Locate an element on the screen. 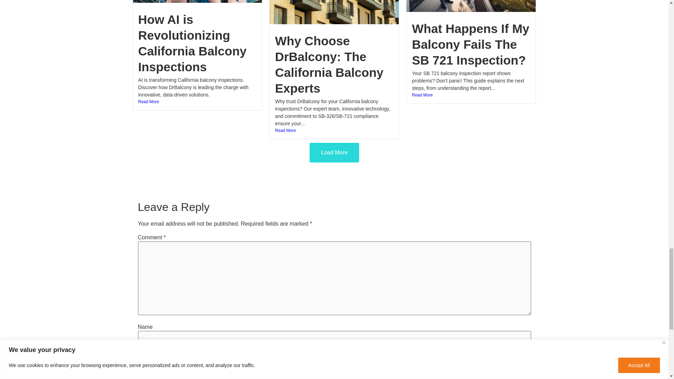  What Happens If My Balcony Fails The SB 721 Inspection? is located at coordinates (470, 44).